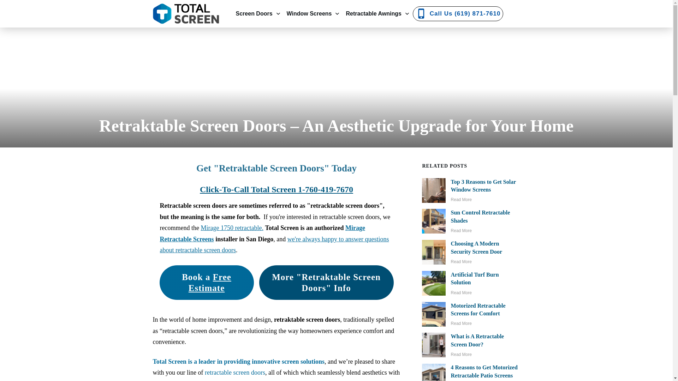  I want to click on 4 Reasons to Get Motorized Retractable Patio Screens, so click(484, 371).